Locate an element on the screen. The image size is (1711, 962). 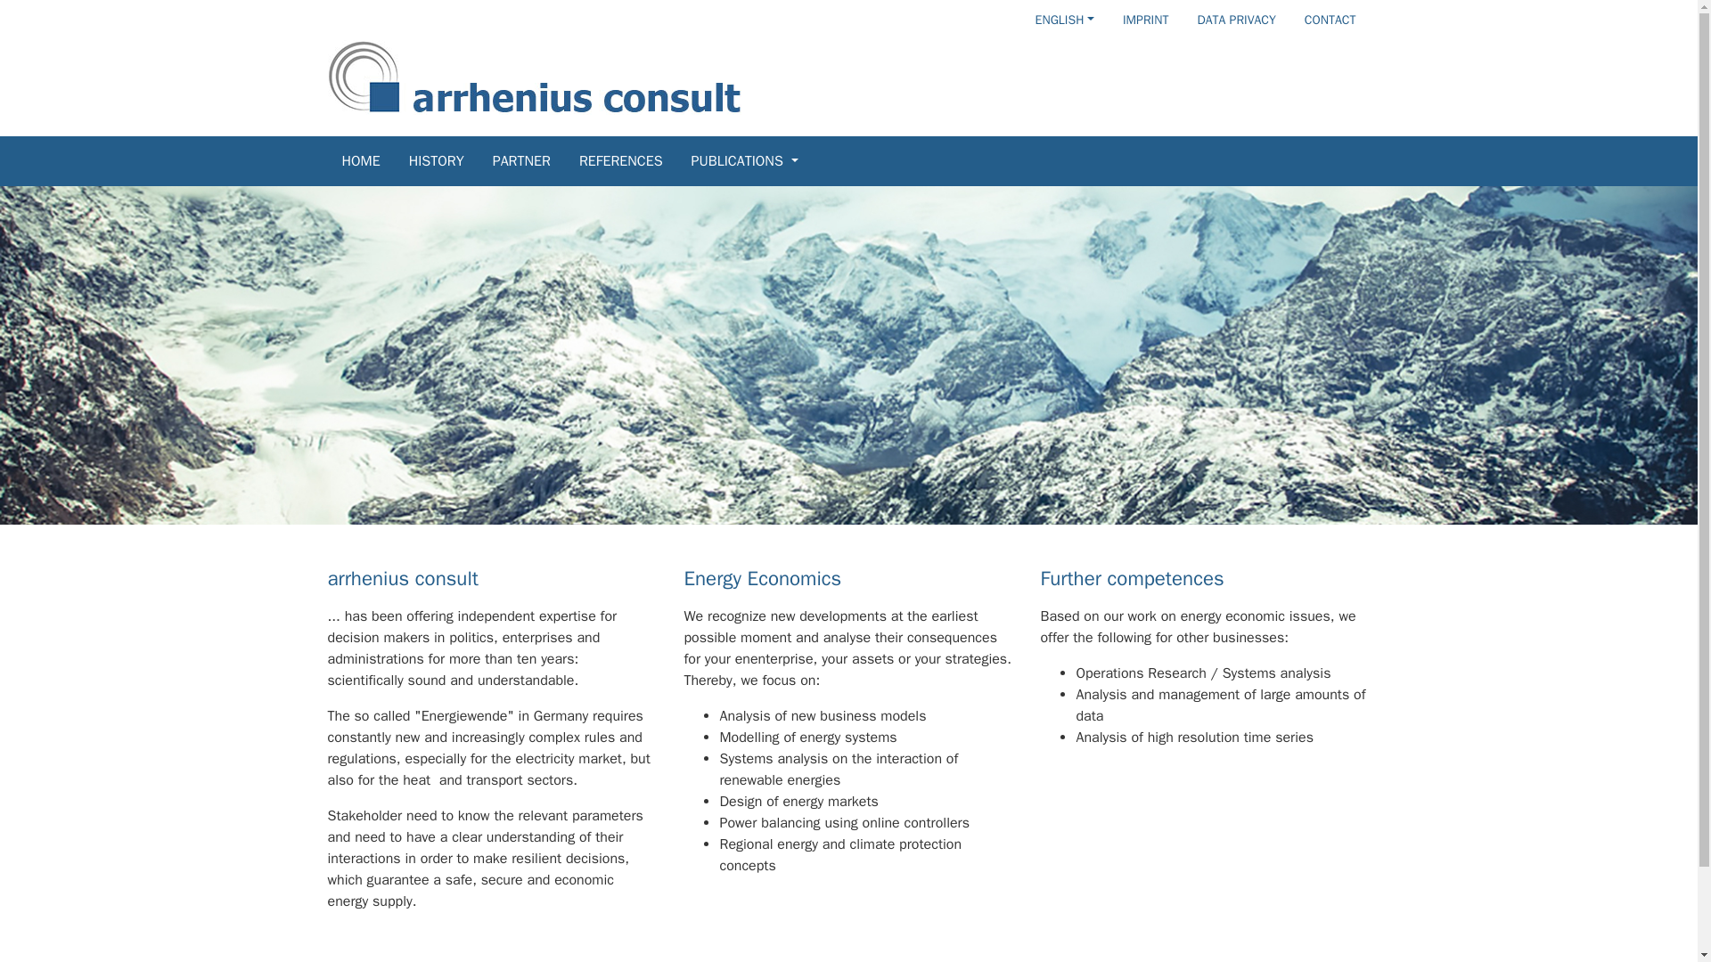
Home is located at coordinates (375, 160).